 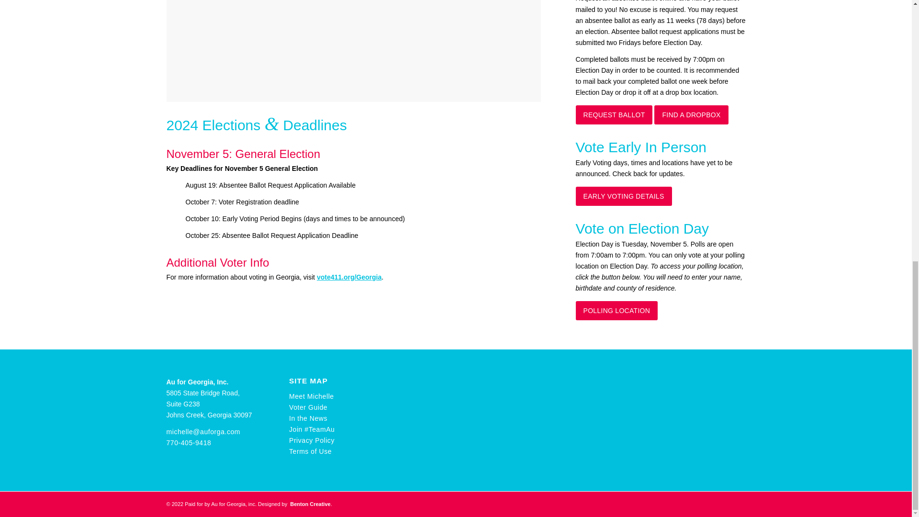 What do you see at coordinates (614, 115) in the screenshot?
I see `REQUEST BALLOT` at bounding box center [614, 115].